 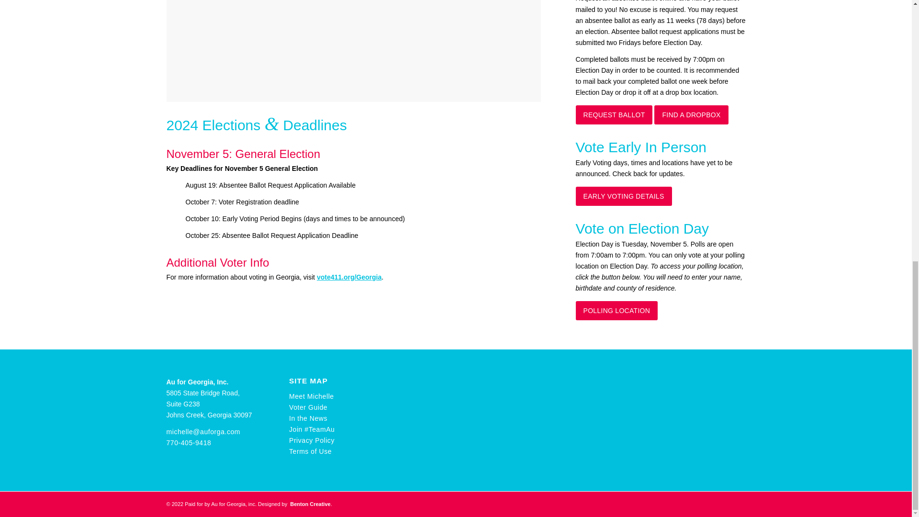 What do you see at coordinates (614, 115) in the screenshot?
I see `REQUEST BALLOT` at bounding box center [614, 115].